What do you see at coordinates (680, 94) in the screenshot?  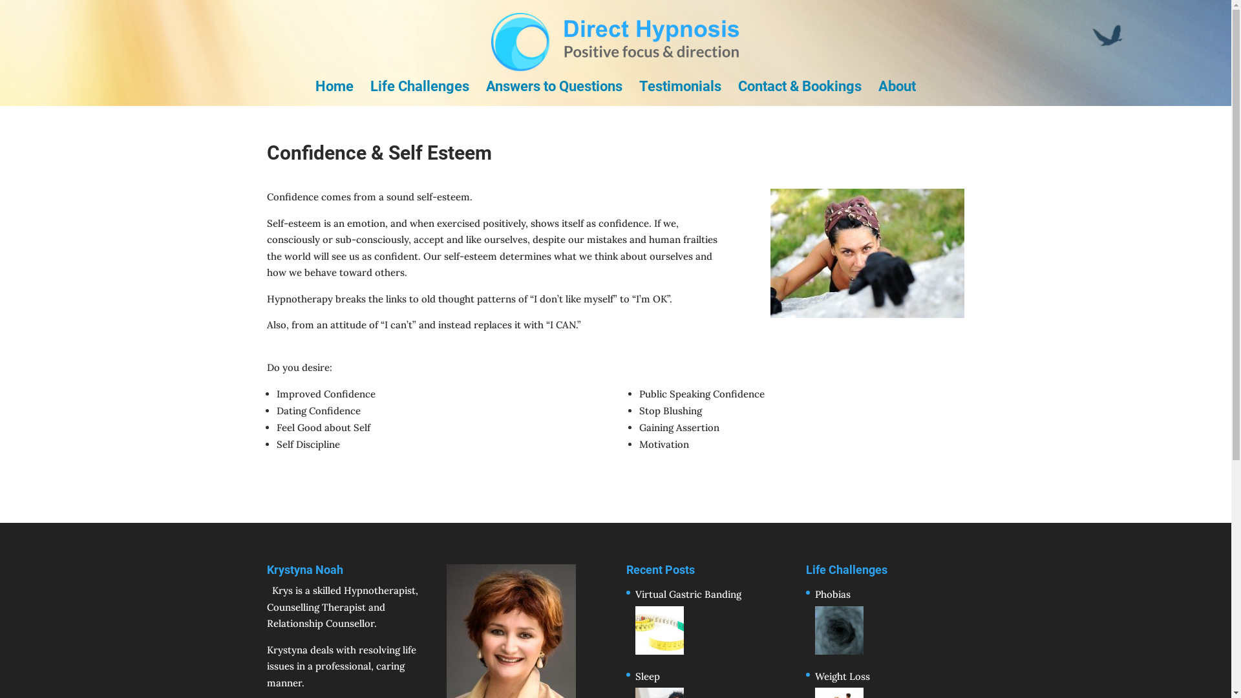 I see `Testimonials` at bounding box center [680, 94].